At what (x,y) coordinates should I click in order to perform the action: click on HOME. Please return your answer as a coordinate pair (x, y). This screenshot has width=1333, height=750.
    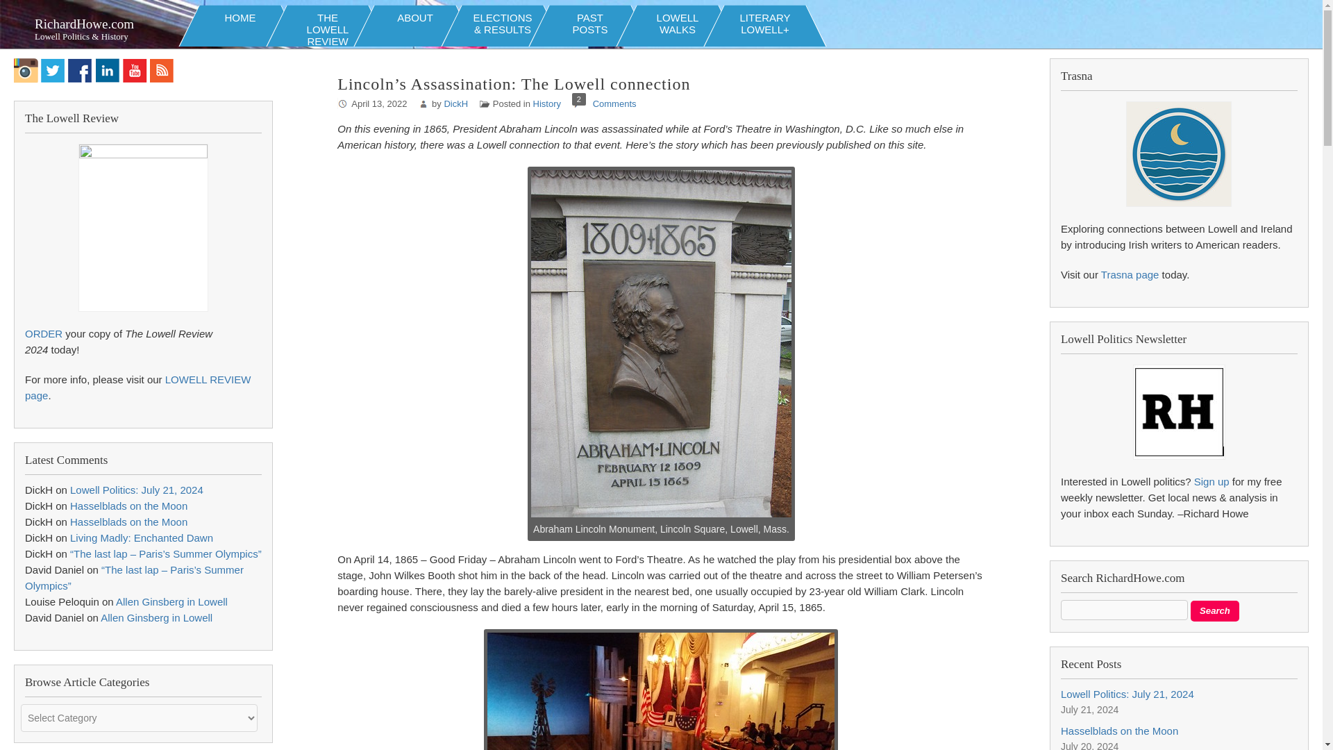
    Looking at the image, I should click on (142, 537).